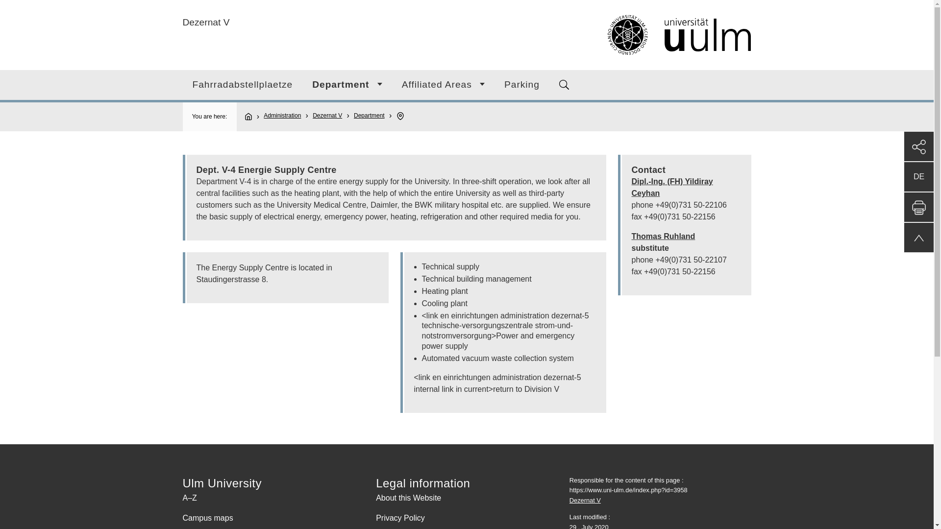  What do you see at coordinates (918, 146) in the screenshot?
I see `Share` at bounding box center [918, 146].